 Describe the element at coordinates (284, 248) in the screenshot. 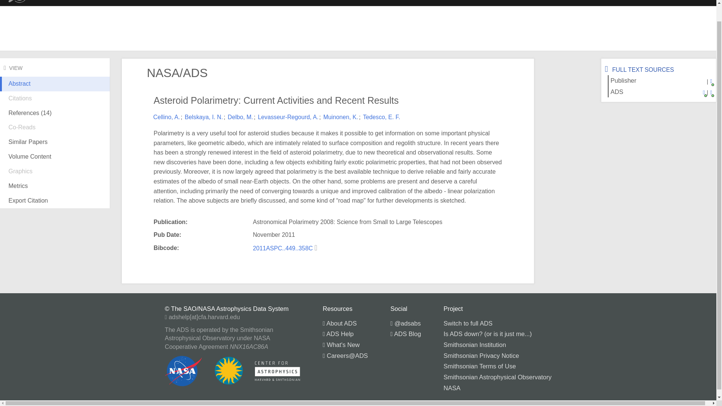

I see `2011ASPC..449..358C` at that location.